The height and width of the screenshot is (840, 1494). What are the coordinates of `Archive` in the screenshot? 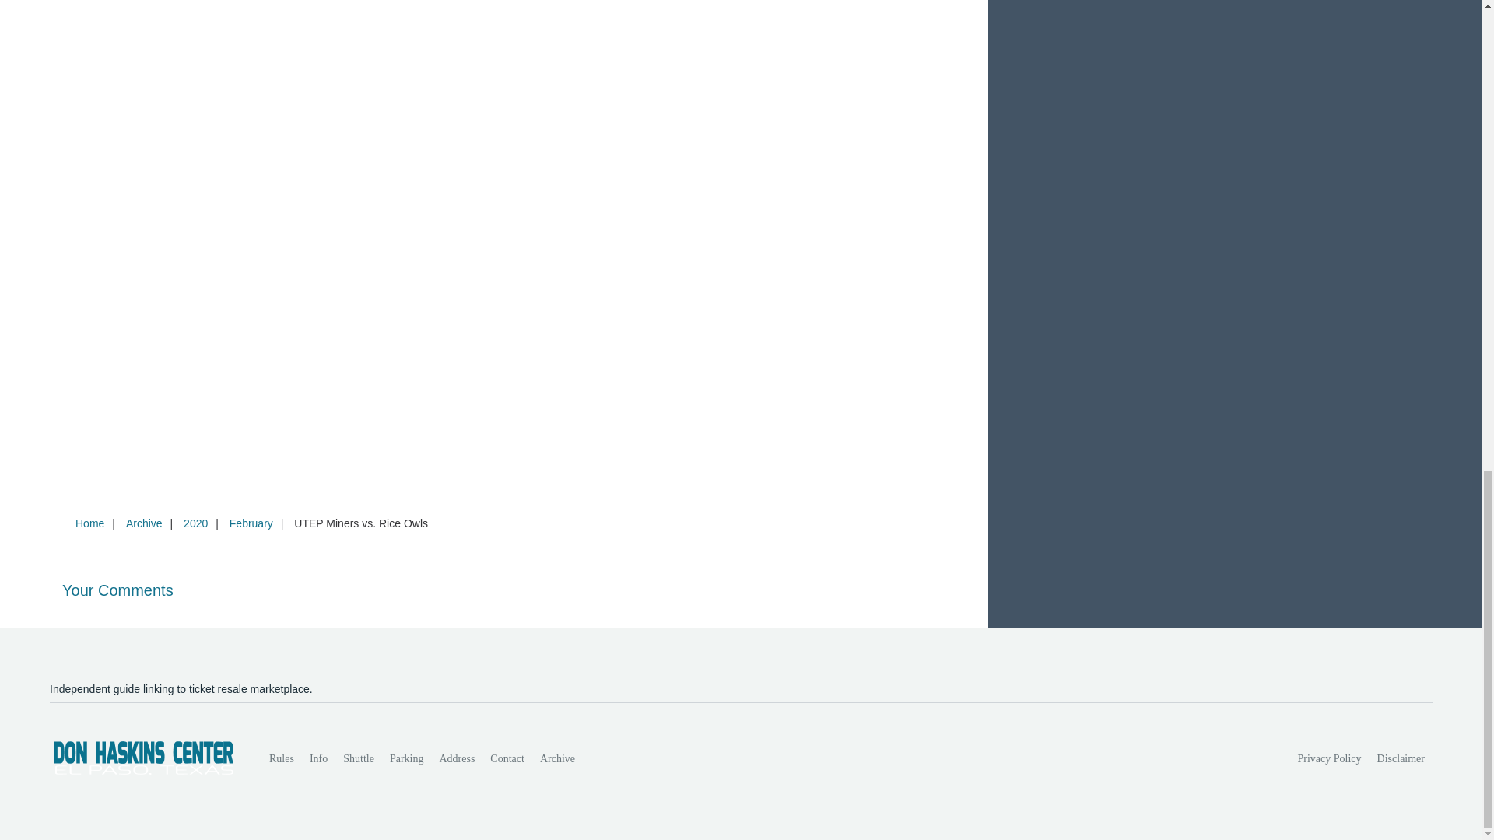 It's located at (557, 758).